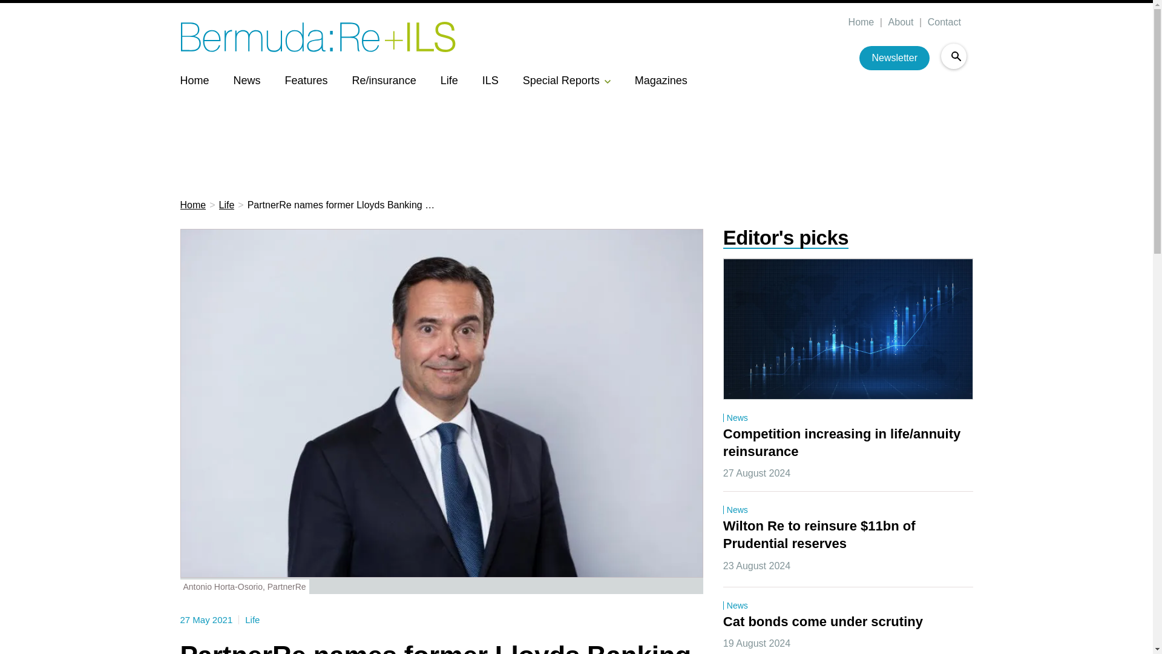  What do you see at coordinates (306, 80) in the screenshot?
I see `Features` at bounding box center [306, 80].